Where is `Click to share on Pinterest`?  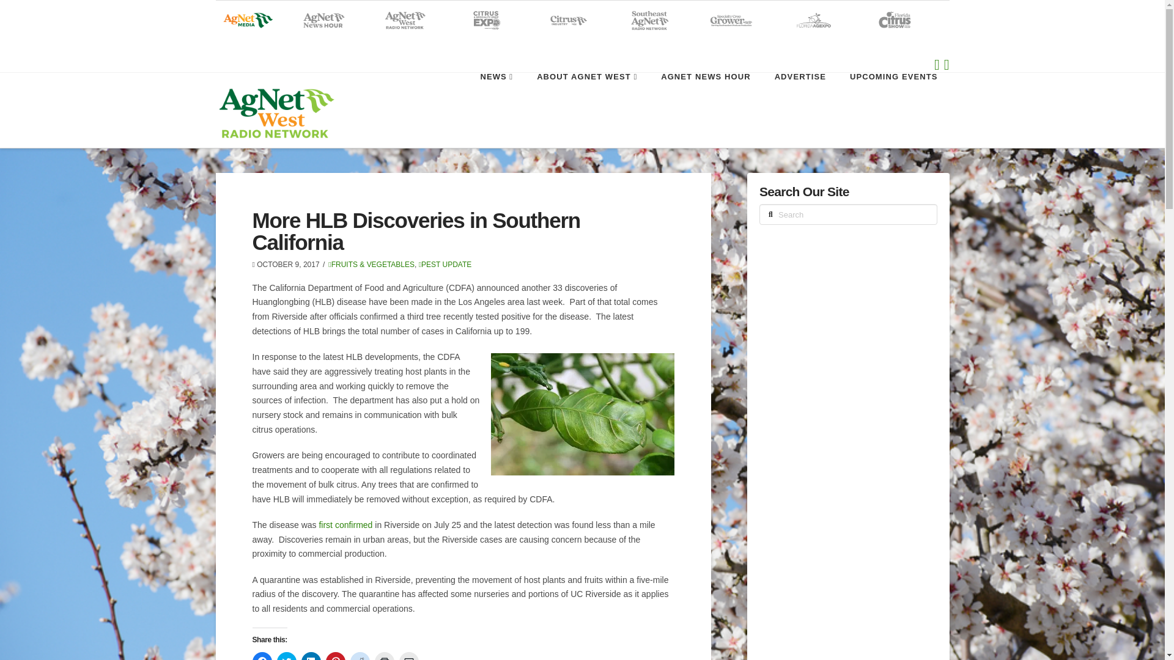 Click to share on Pinterest is located at coordinates (335, 656).